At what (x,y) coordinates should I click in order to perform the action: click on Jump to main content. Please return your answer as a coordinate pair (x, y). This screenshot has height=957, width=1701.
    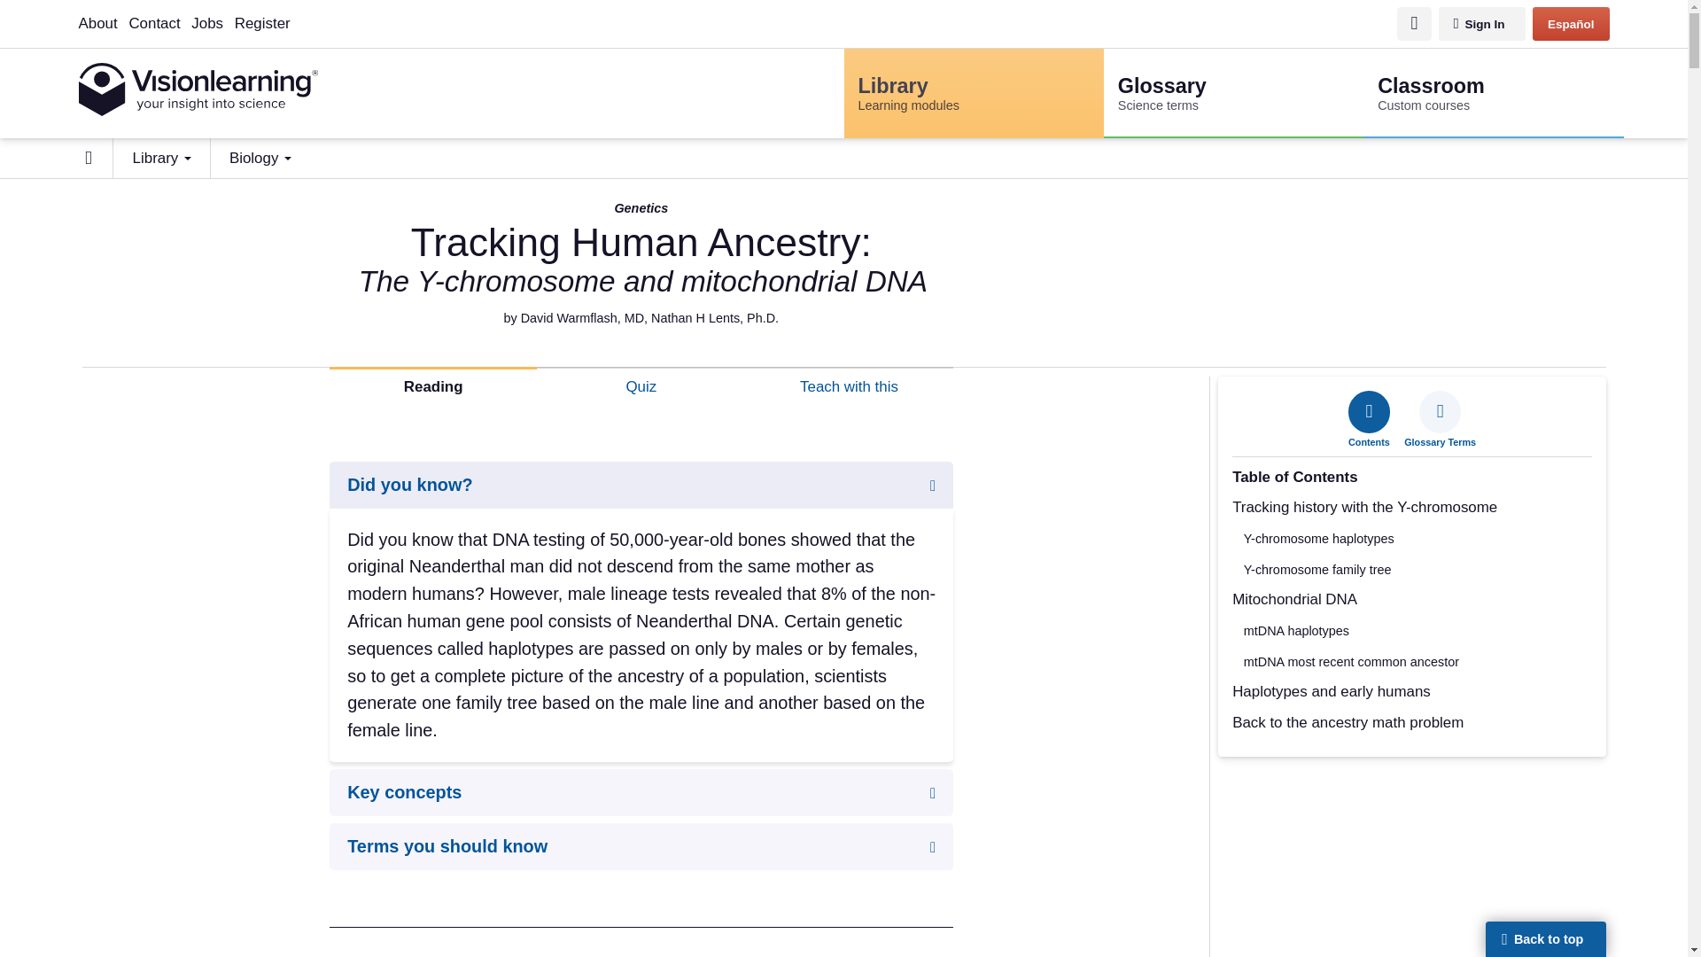
    Looking at the image, I should click on (1482, 23).